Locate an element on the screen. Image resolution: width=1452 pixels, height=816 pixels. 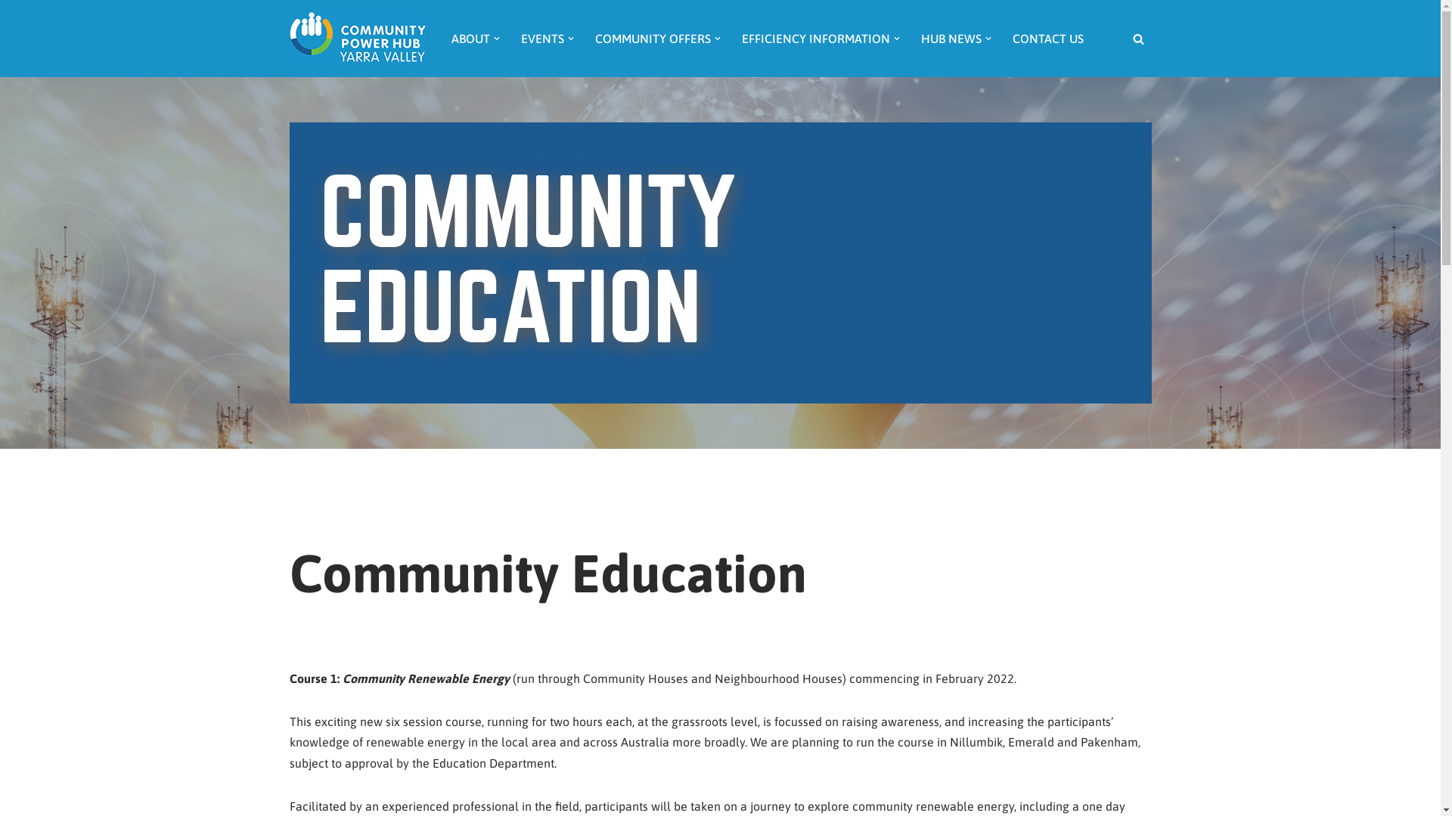
EVENTS is located at coordinates (541, 39).